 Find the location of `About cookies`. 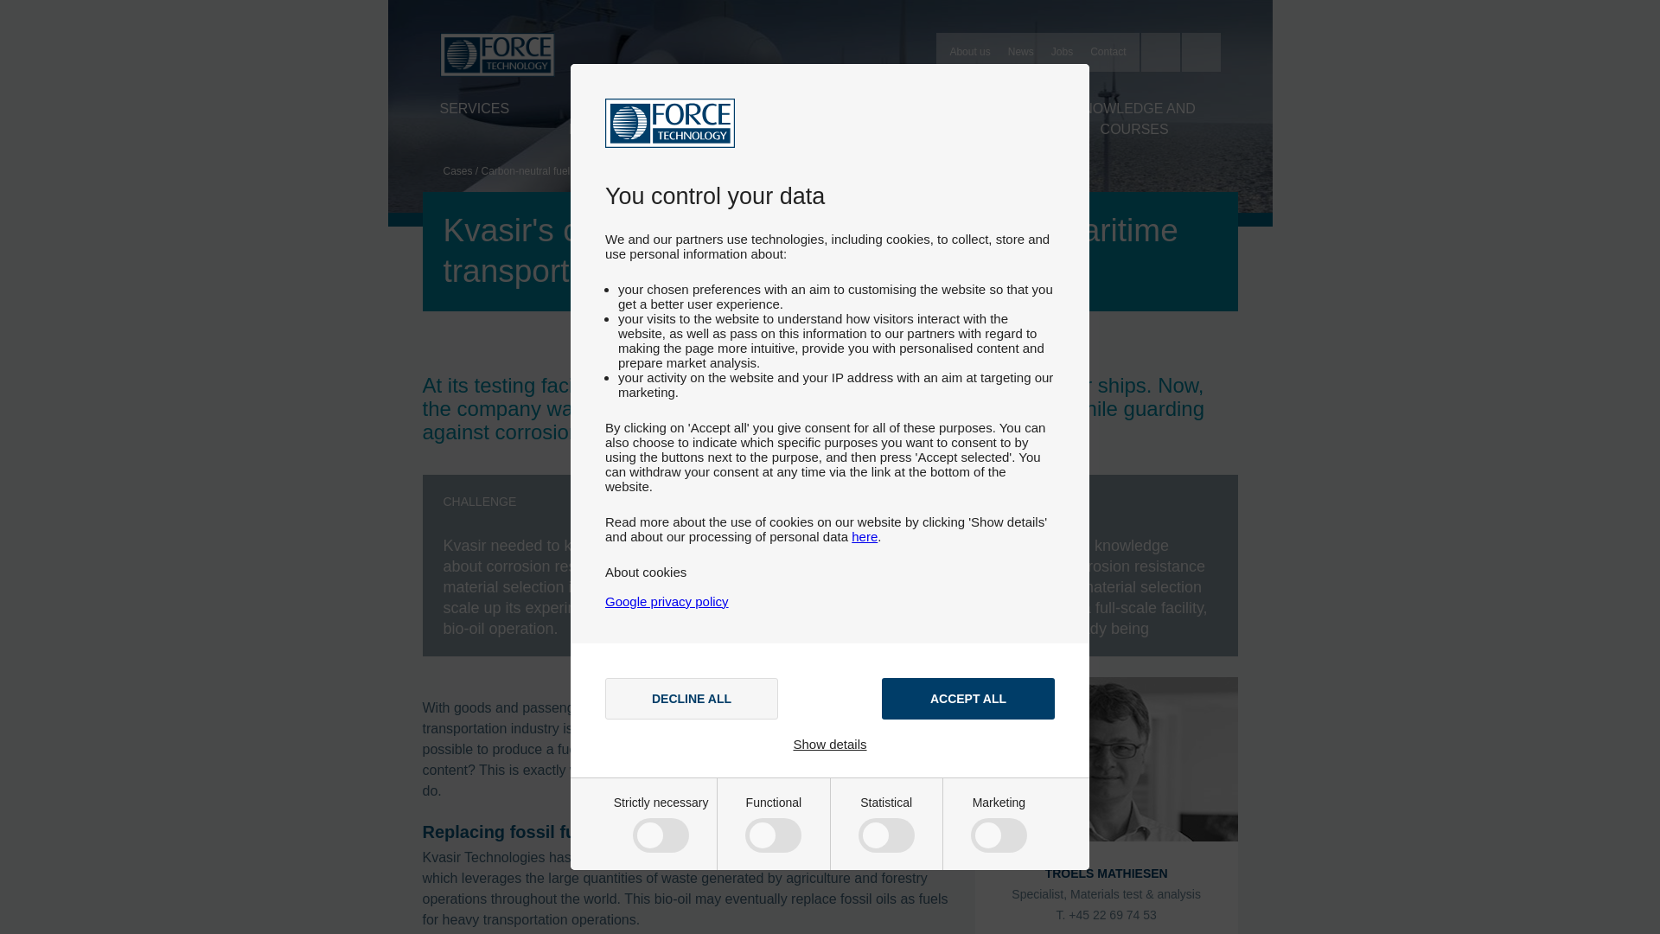

About cookies is located at coordinates (646, 572).